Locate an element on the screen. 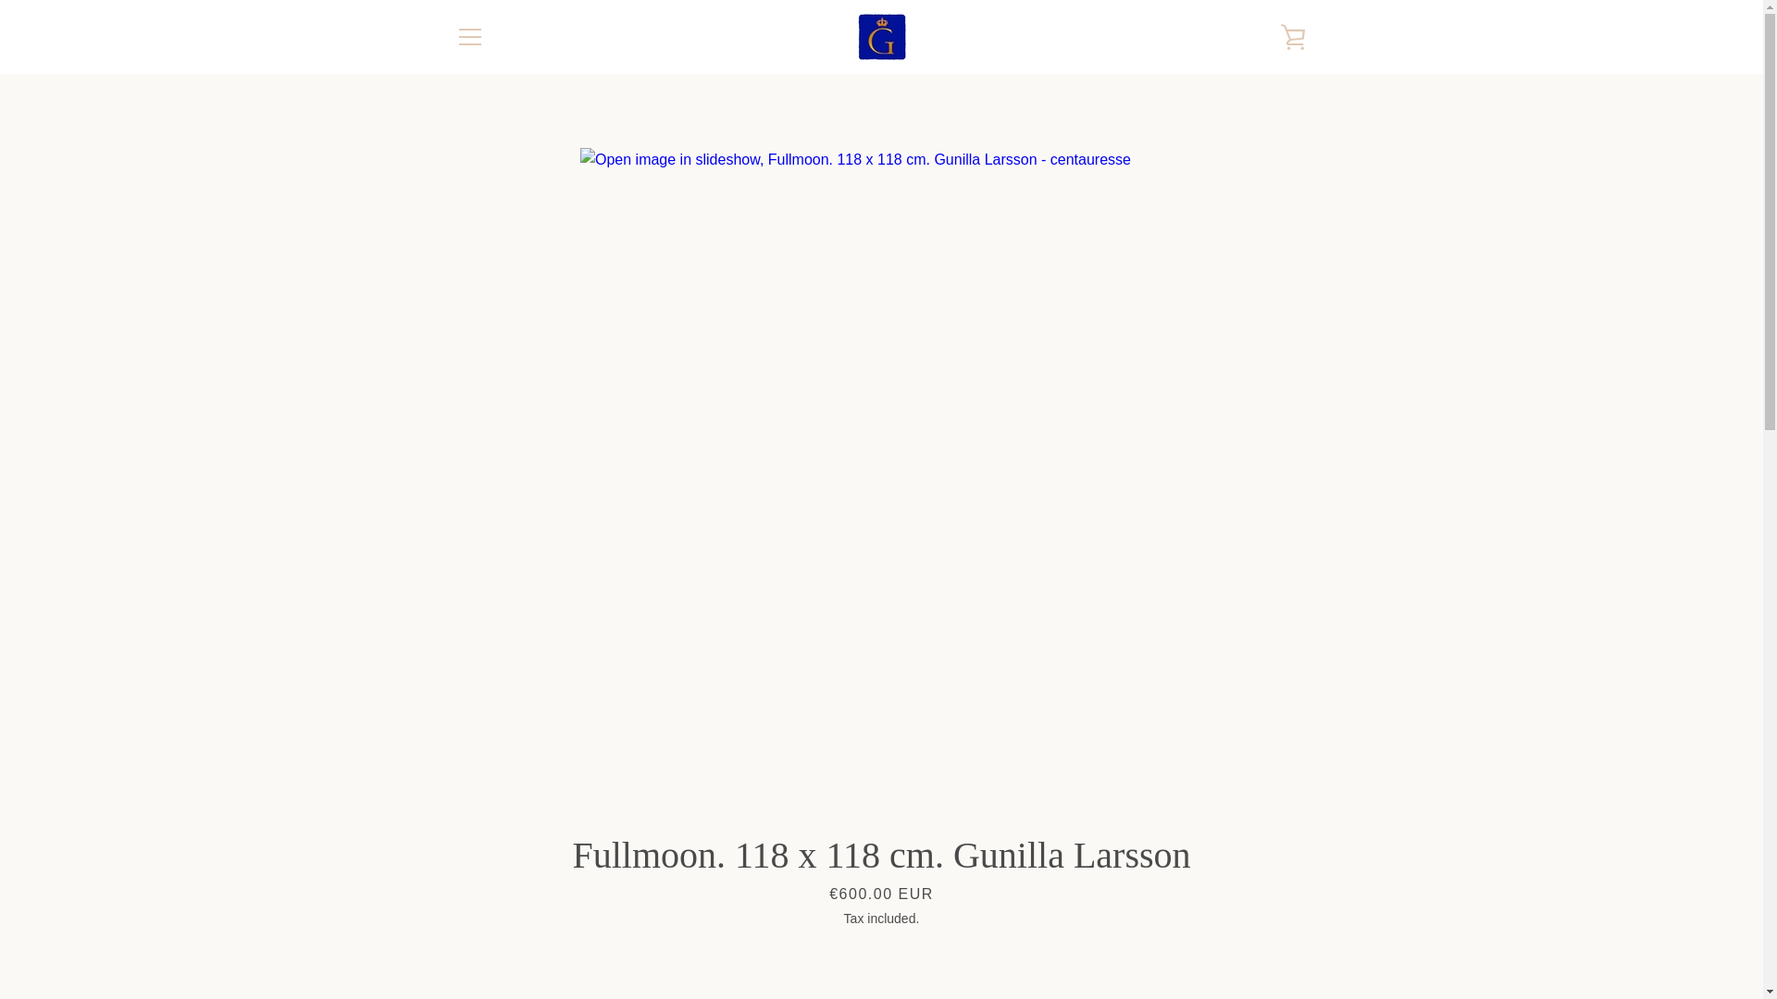  VIEW CART is located at coordinates (1293, 37).